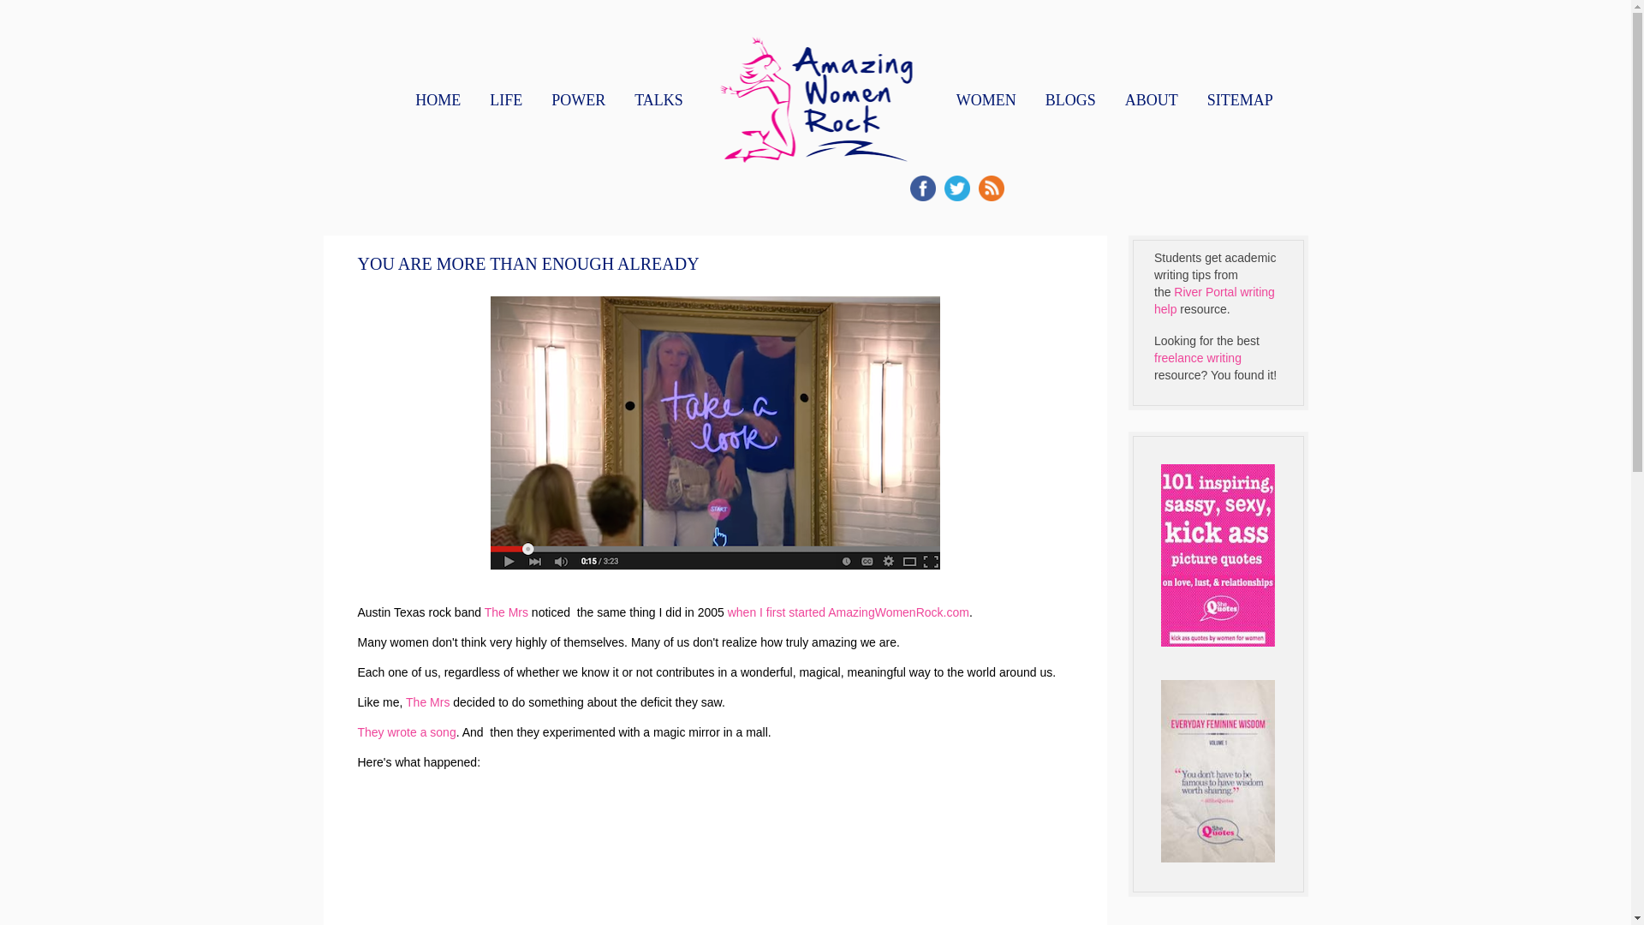  What do you see at coordinates (1214, 300) in the screenshot?
I see ` River Portal writing help` at bounding box center [1214, 300].